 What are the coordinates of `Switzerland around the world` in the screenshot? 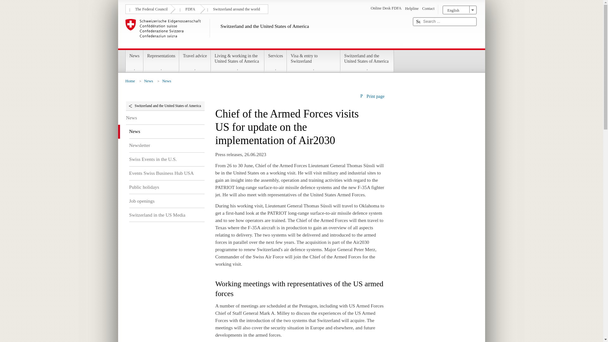 It's located at (236, 9).